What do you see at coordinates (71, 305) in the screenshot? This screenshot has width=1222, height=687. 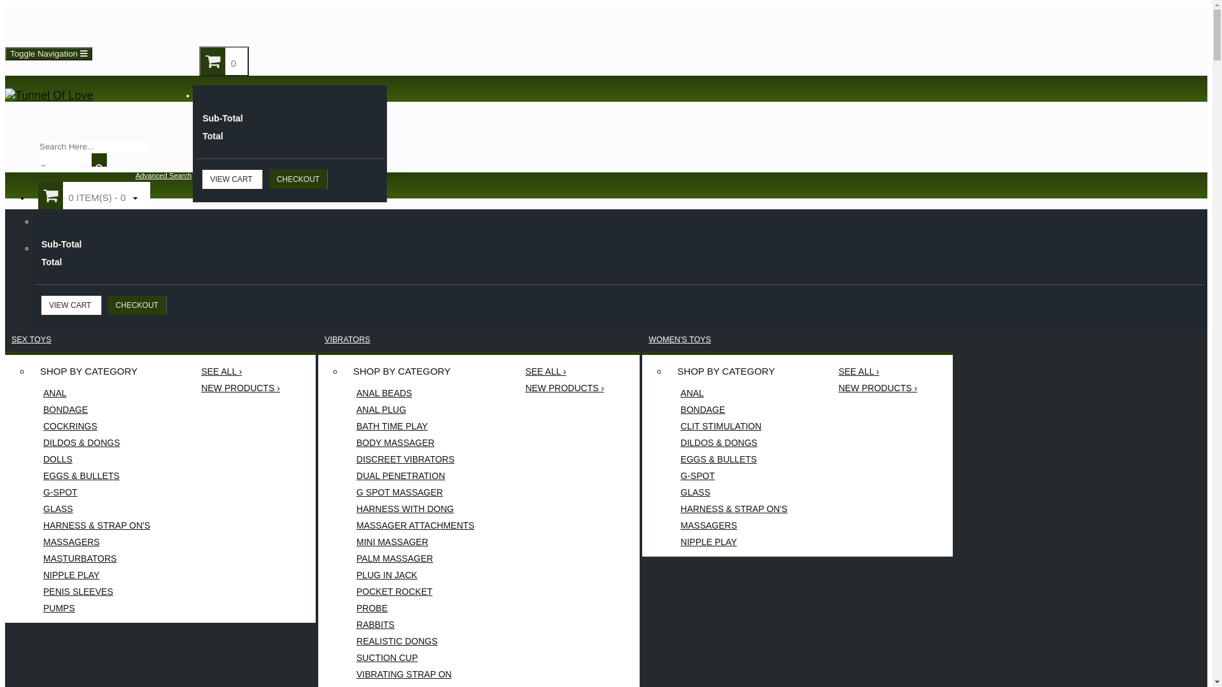 I see `VIEW CART` at bounding box center [71, 305].